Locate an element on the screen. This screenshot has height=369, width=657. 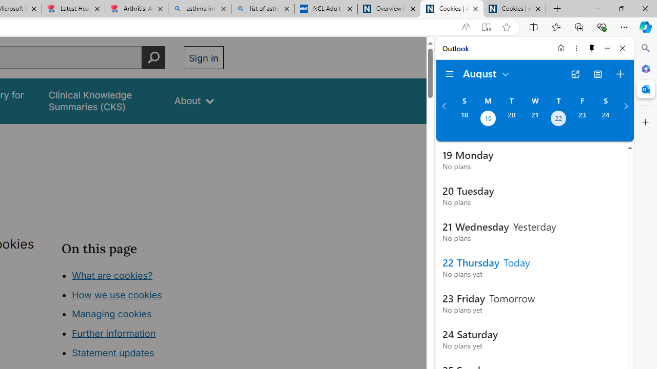
Copilot (Ctrl+Shift+.) is located at coordinates (646, 27).